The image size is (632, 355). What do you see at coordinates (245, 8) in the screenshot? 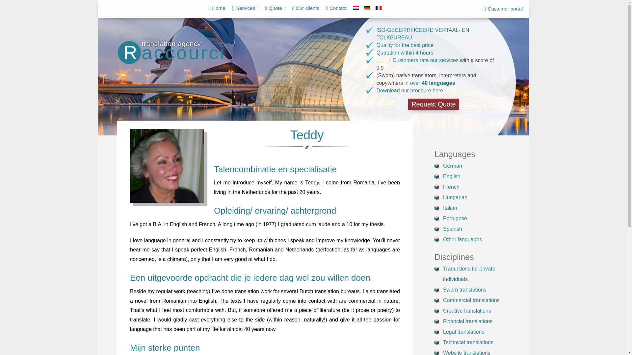
I see `Services` at bounding box center [245, 8].